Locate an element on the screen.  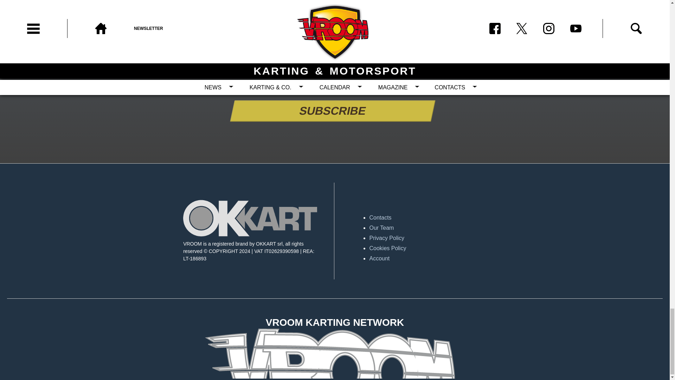
Account is located at coordinates (436, 258).